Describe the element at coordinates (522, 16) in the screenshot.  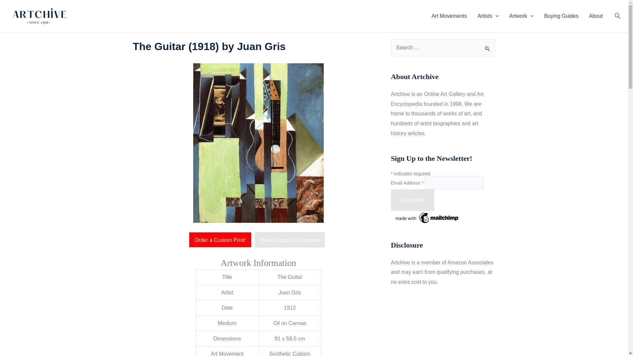
I see `Artwork` at that location.